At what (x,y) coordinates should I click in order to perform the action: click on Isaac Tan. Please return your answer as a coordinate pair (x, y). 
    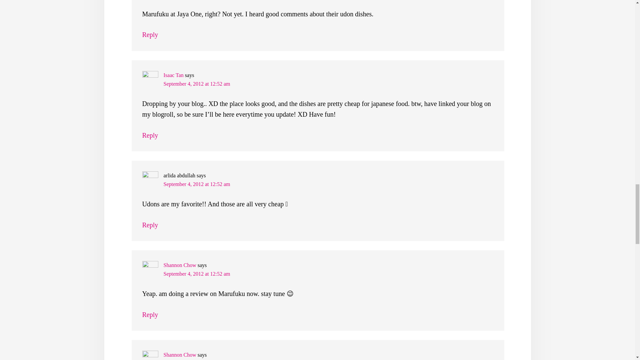
    Looking at the image, I should click on (173, 75).